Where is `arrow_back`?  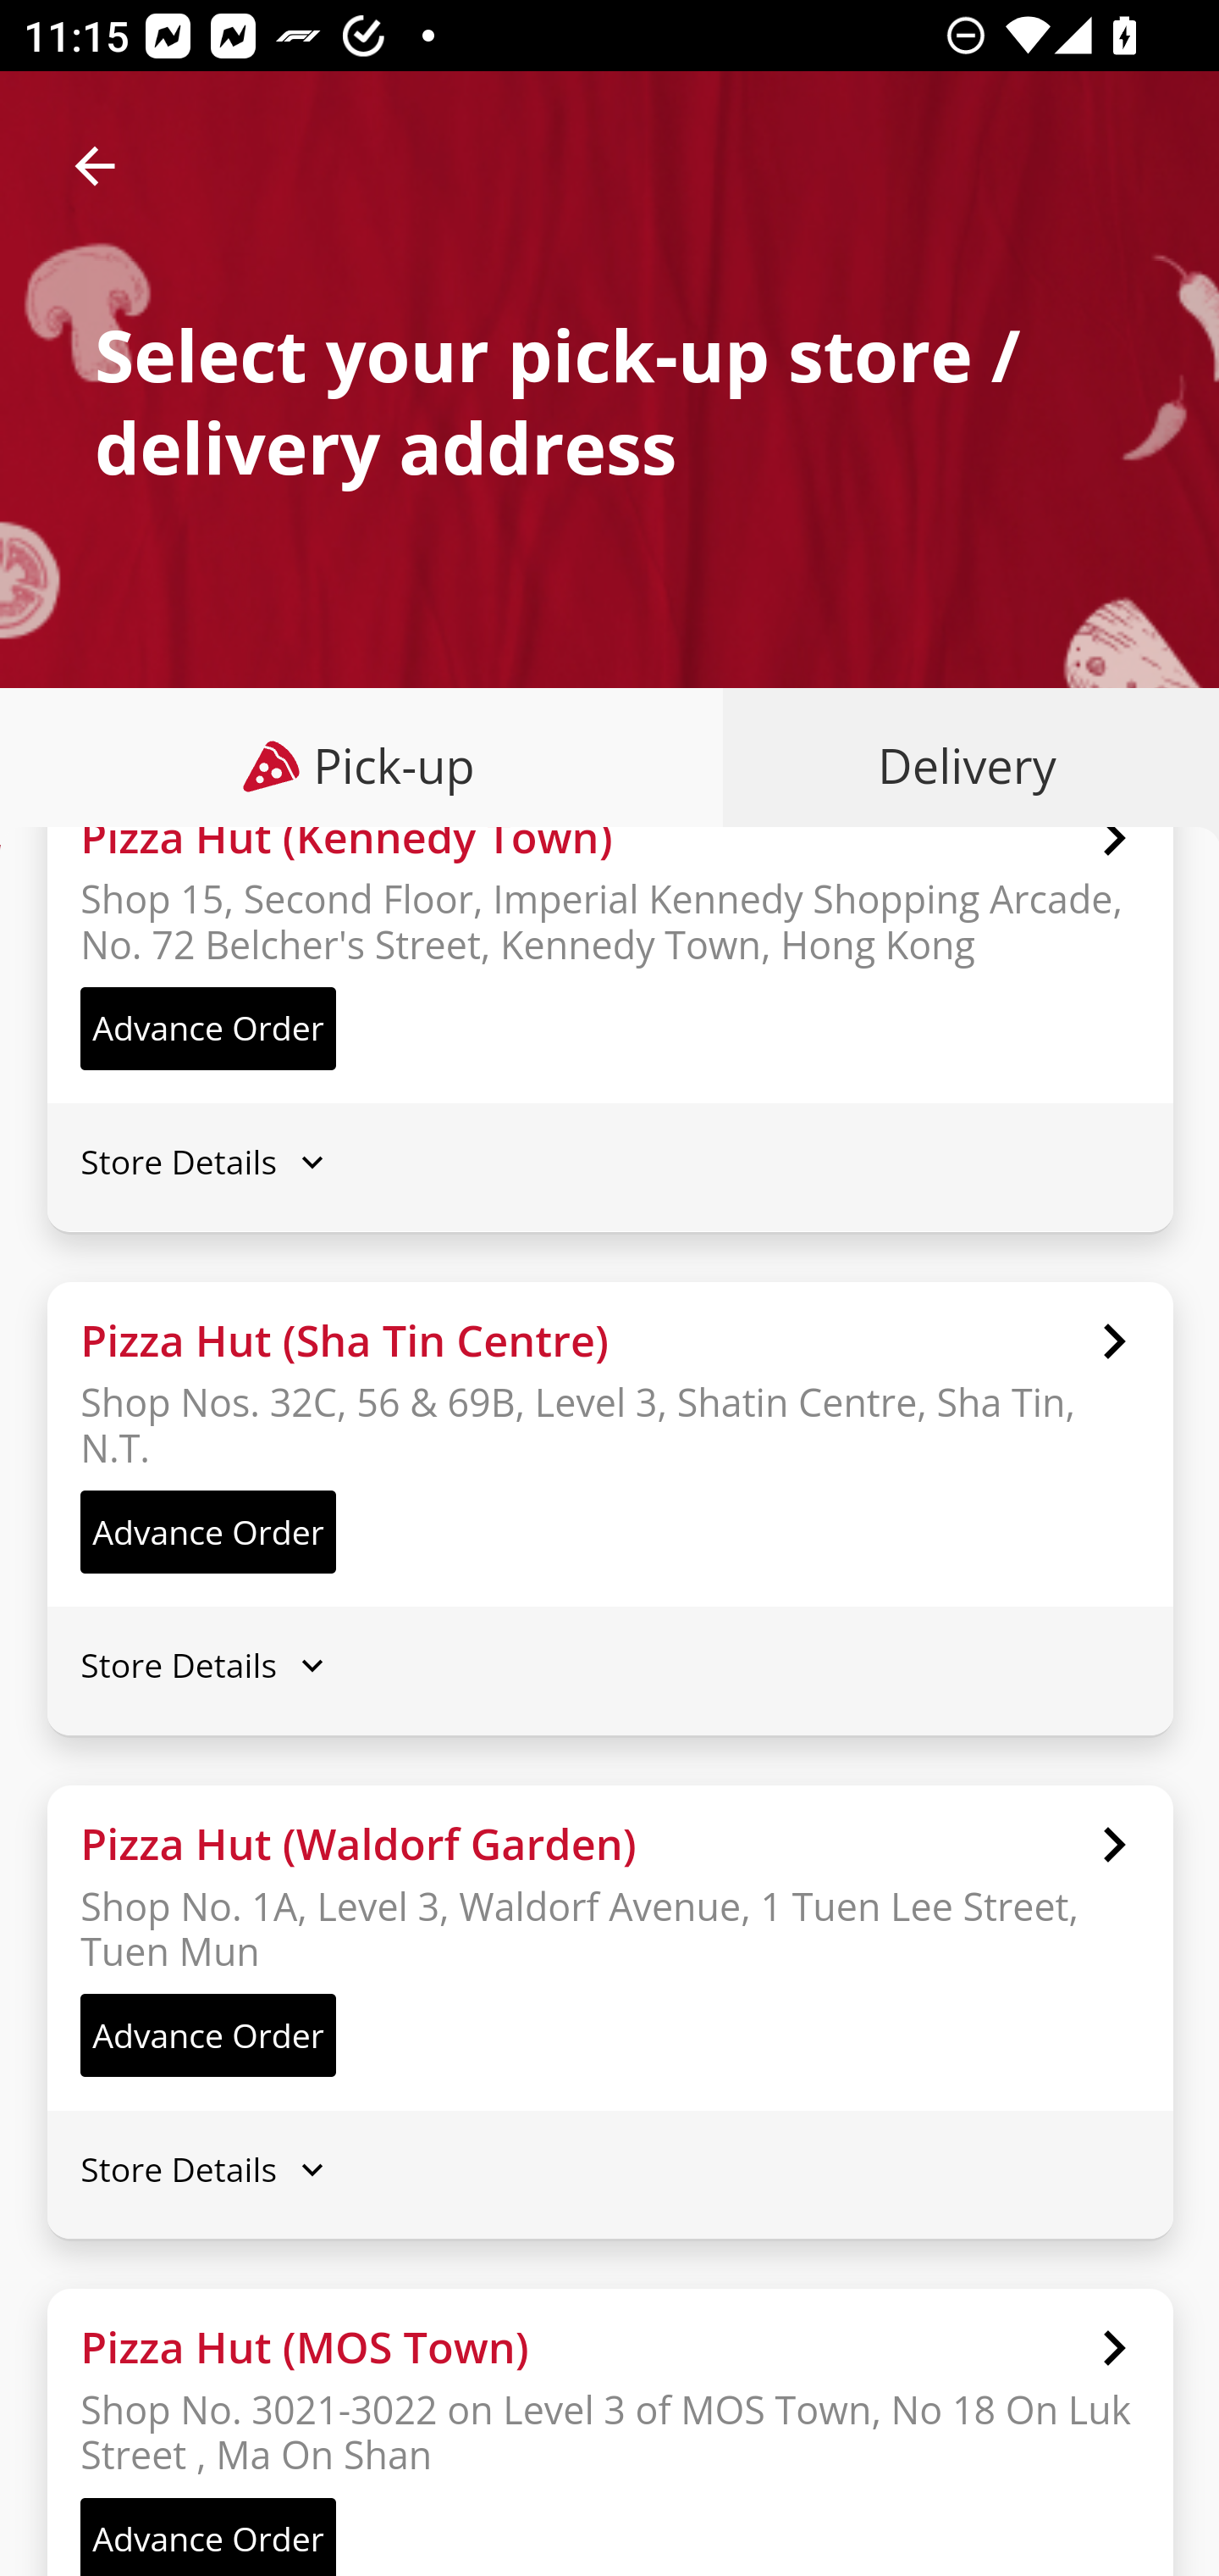 arrow_back is located at coordinates (95, 166).